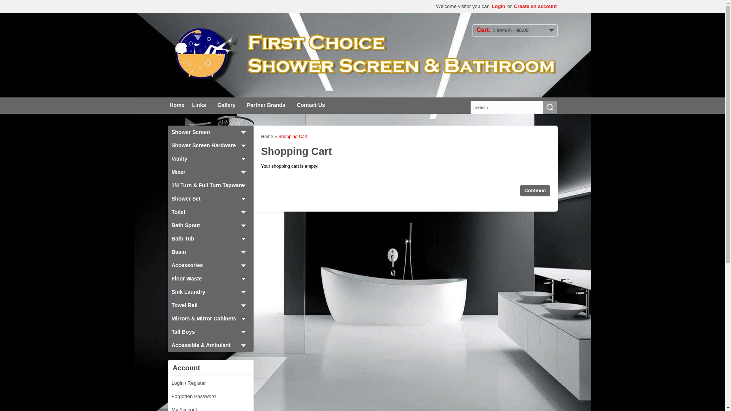  Describe the element at coordinates (210, 132) in the screenshot. I see `Shower Screen` at that location.